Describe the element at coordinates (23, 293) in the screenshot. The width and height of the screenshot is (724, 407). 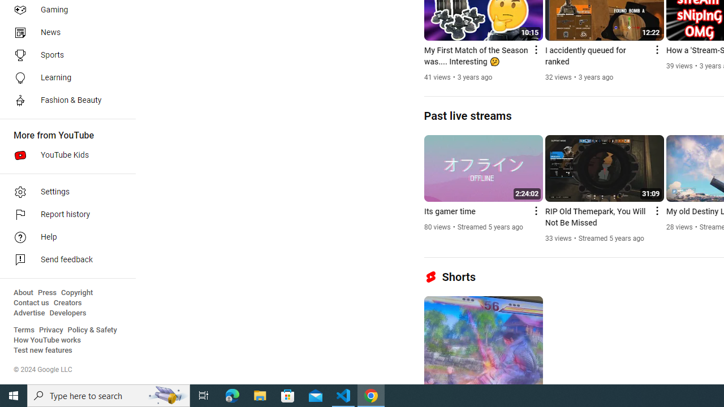
I see `About` at that location.